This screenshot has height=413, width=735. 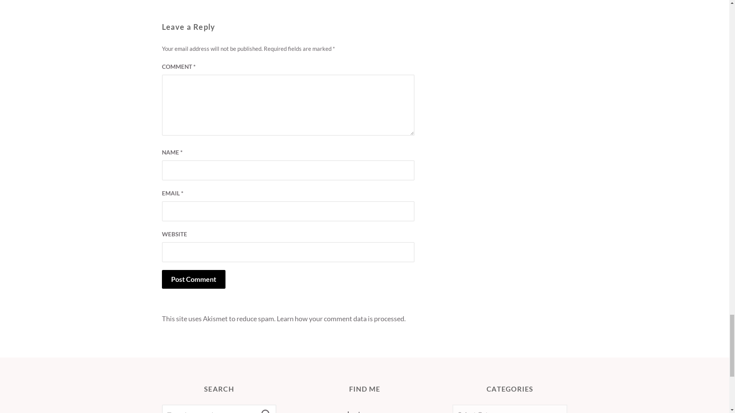 What do you see at coordinates (193, 280) in the screenshot?
I see `Post Comment` at bounding box center [193, 280].